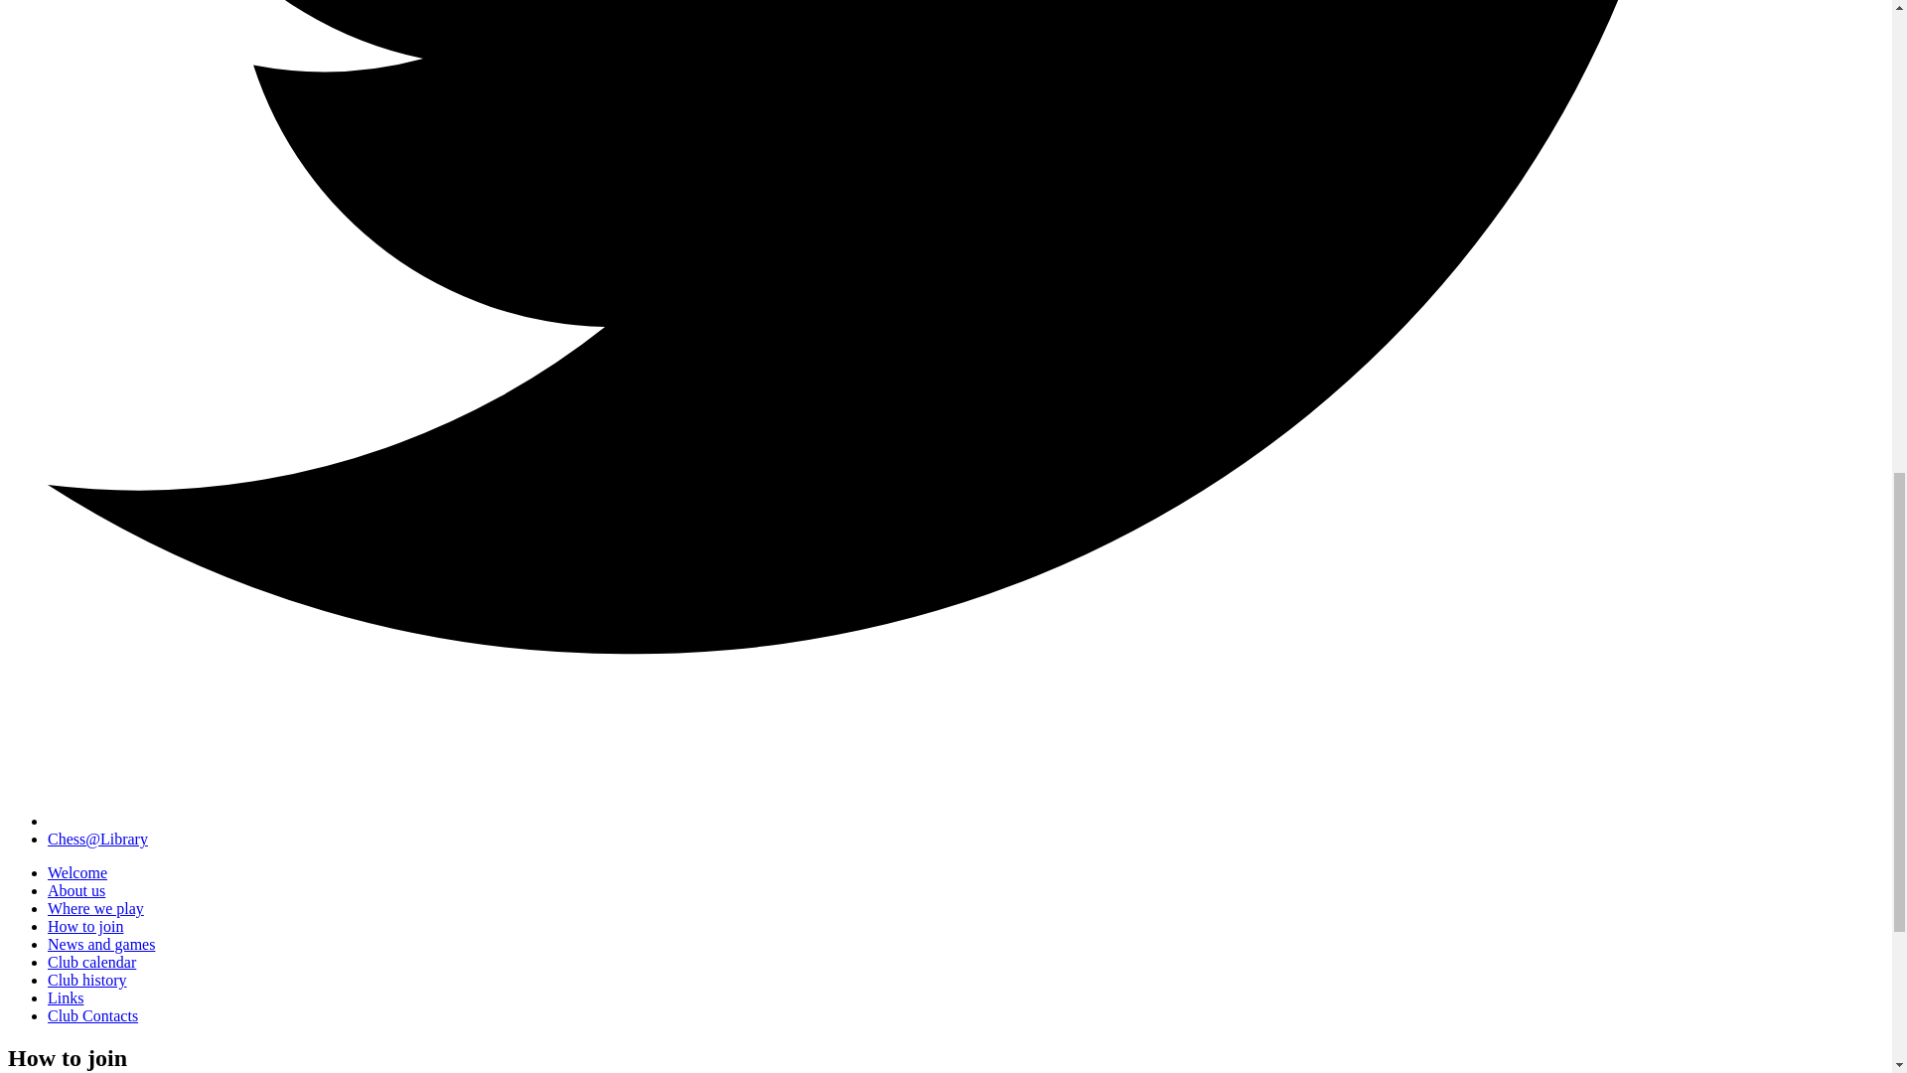 The width and height of the screenshot is (1907, 1073). What do you see at coordinates (75, 890) in the screenshot?
I see `About us` at bounding box center [75, 890].